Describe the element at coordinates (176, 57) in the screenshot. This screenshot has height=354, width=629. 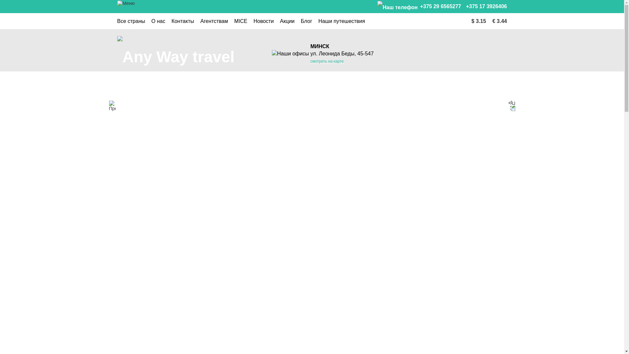
I see `Any Way travel` at that location.